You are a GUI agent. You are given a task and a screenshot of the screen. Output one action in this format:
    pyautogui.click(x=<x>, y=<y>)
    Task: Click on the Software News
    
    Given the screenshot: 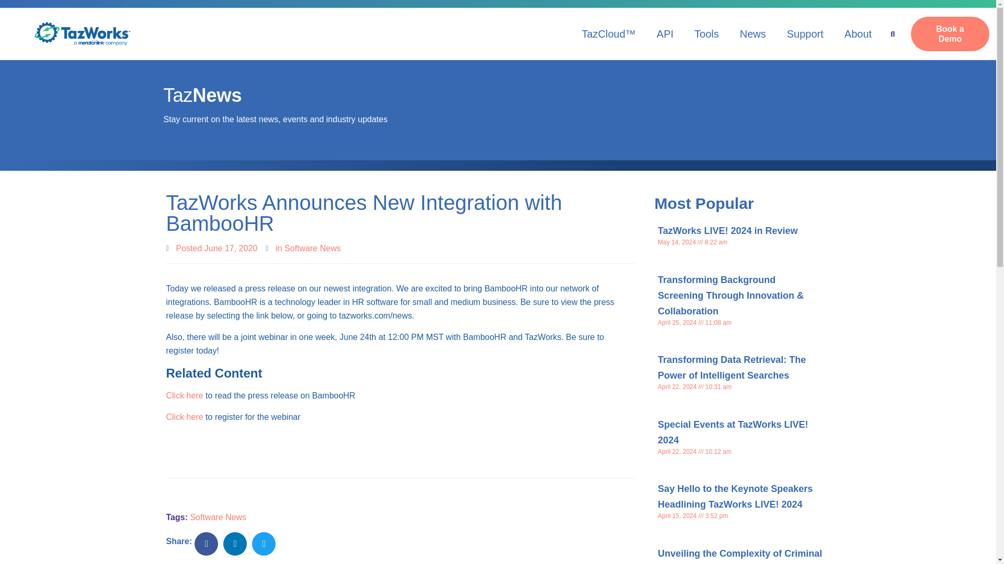 What is the action you would take?
    pyautogui.click(x=313, y=248)
    